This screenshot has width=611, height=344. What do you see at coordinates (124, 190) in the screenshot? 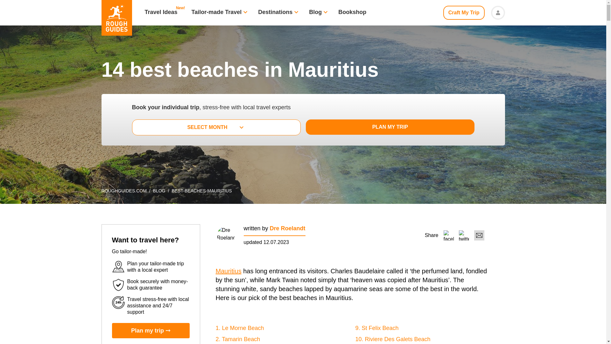
I see `ROUGHGUIDES.COM` at bounding box center [124, 190].